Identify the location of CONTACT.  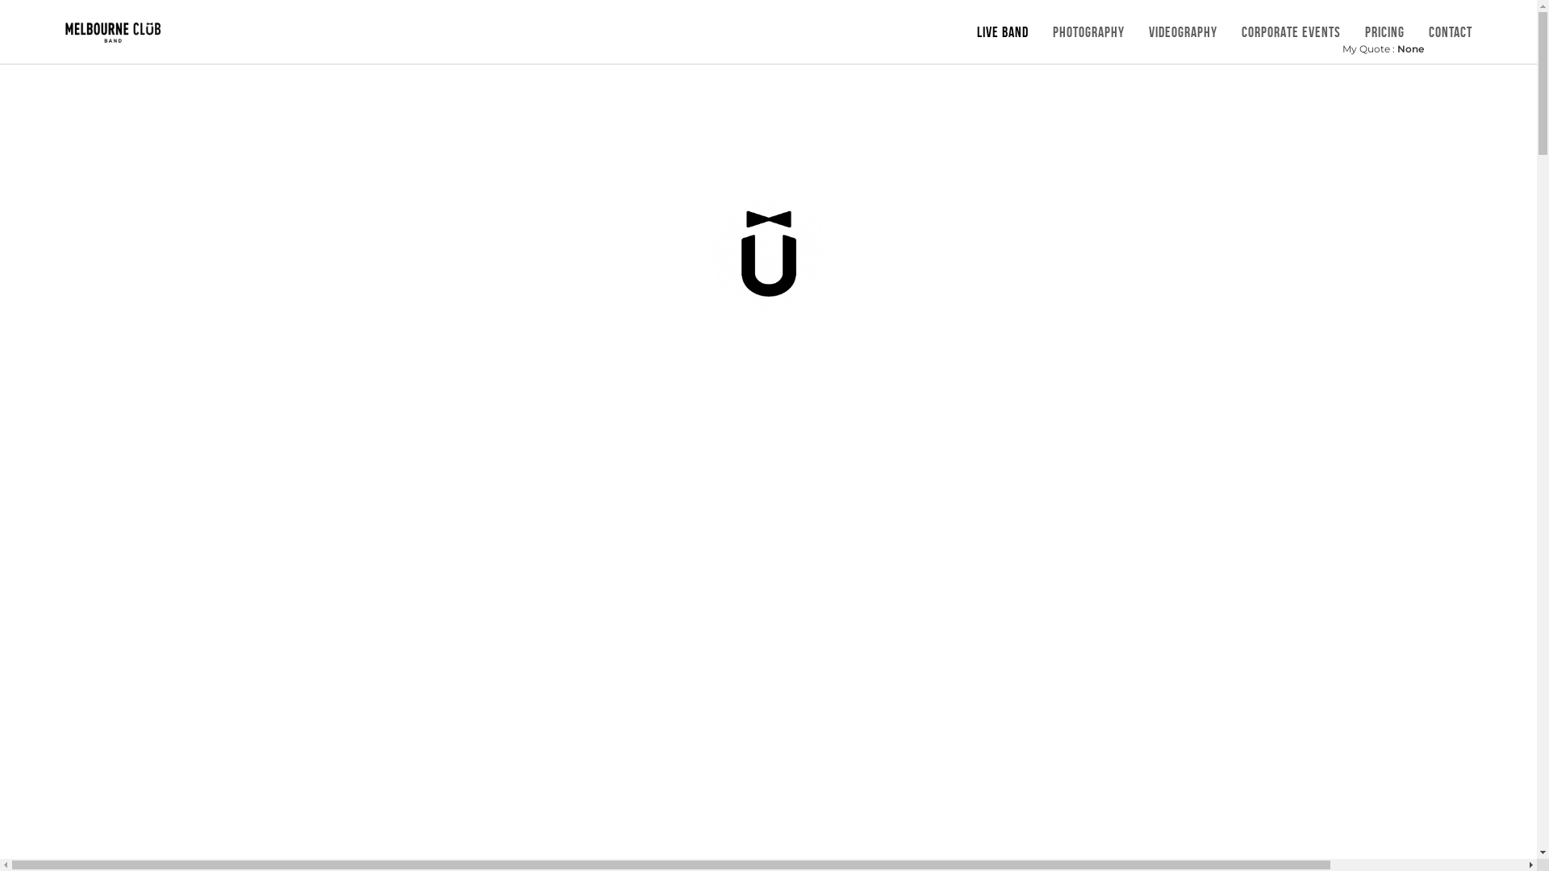
(1451, 26).